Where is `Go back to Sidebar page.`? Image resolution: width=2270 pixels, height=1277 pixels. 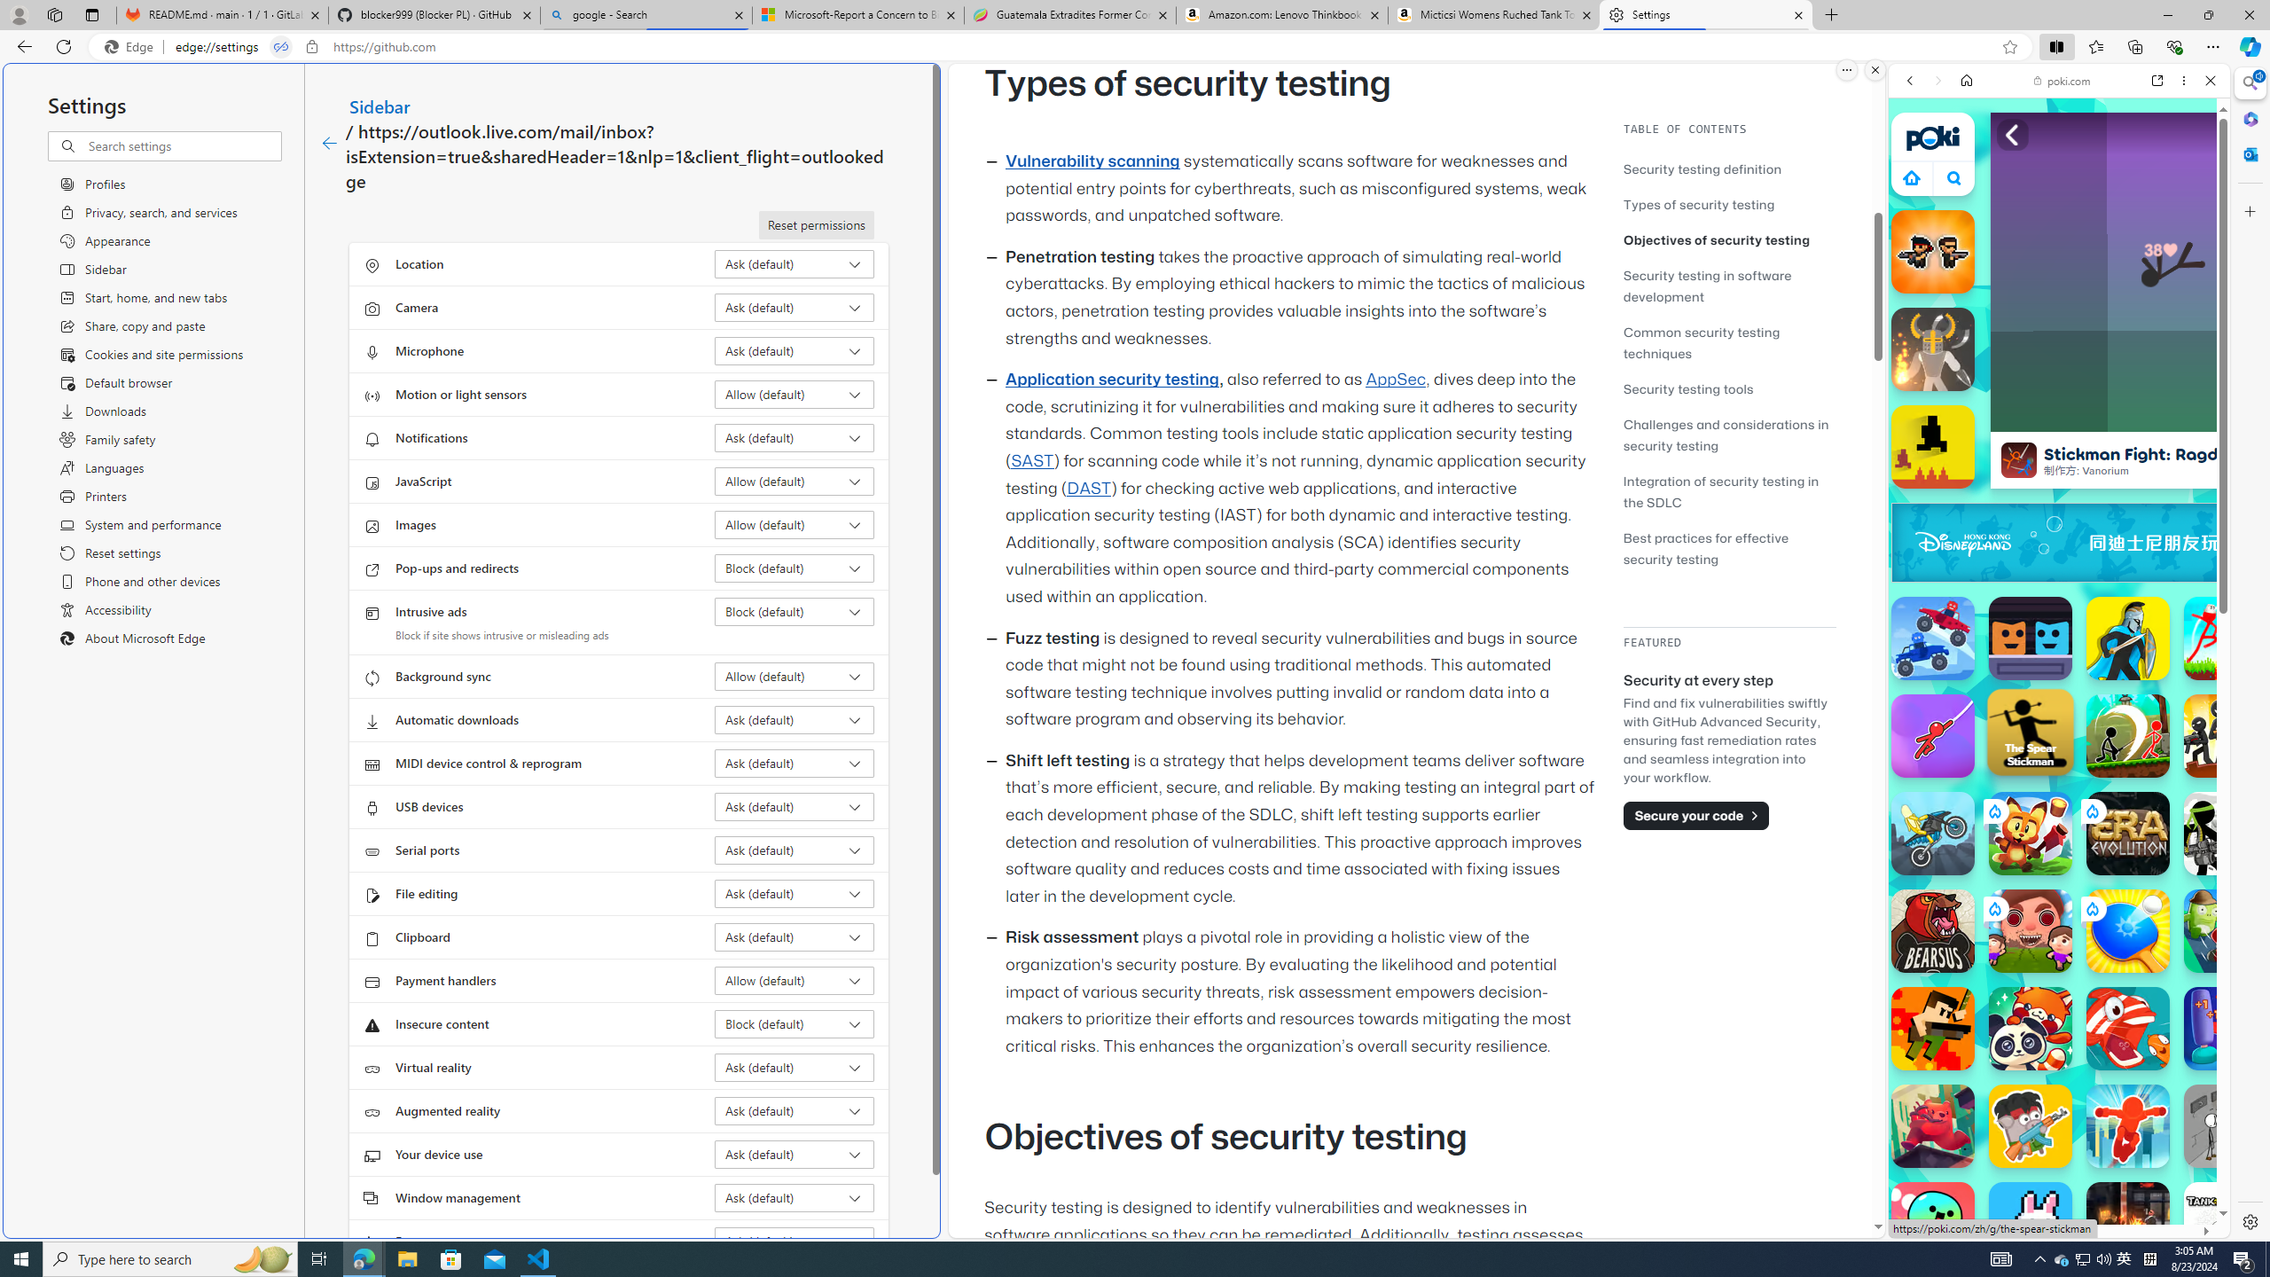
Go back to Sidebar page. is located at coordinates (329, 144).